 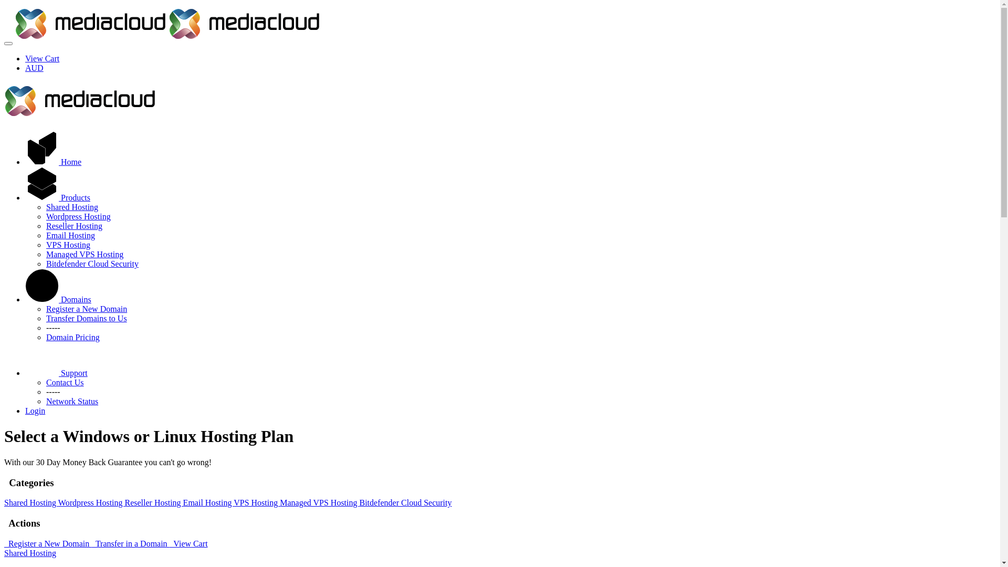 What do you see at coordinates (42, 59) in the screenshot?
I see `View Cart` at bounding box center [42, 59].